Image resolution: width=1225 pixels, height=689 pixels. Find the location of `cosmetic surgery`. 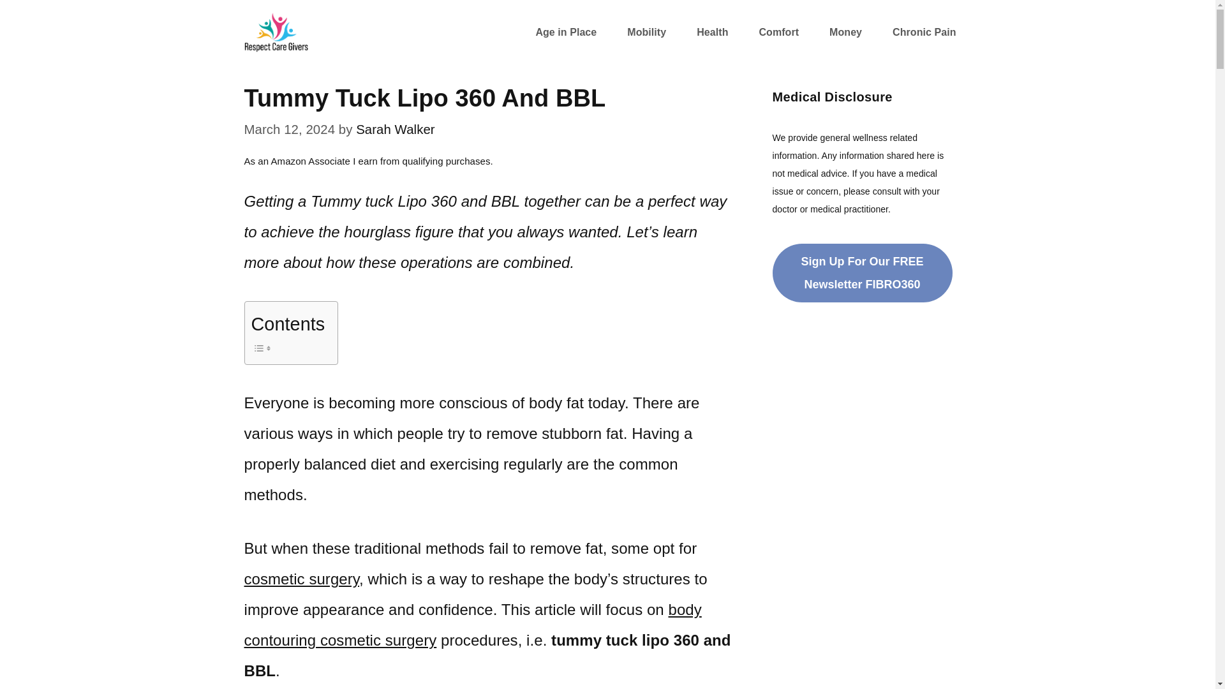

cosmetic surgery is located at coordinates (301, 579).